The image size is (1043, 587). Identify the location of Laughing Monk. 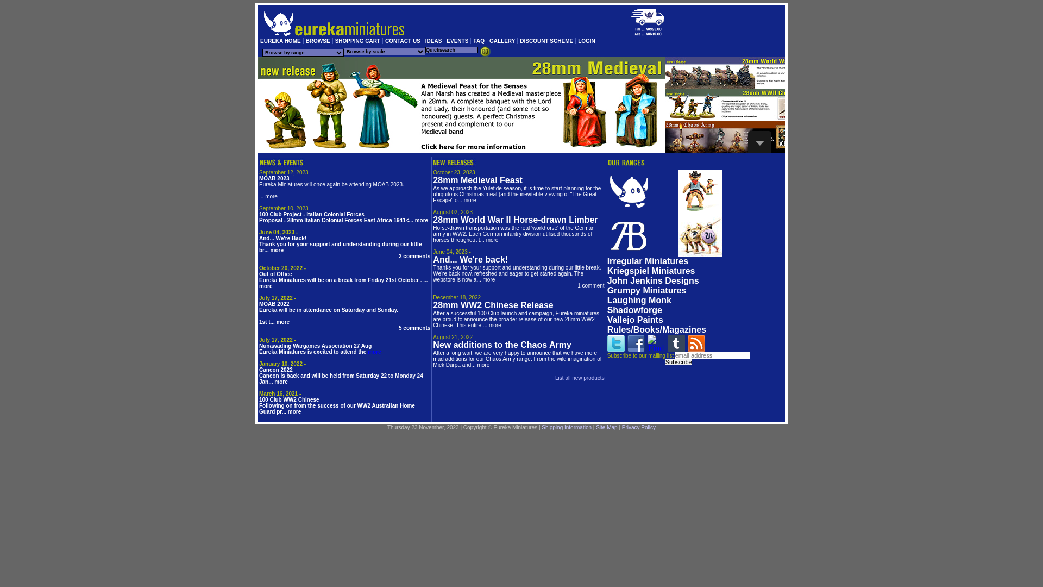
(639, 300).